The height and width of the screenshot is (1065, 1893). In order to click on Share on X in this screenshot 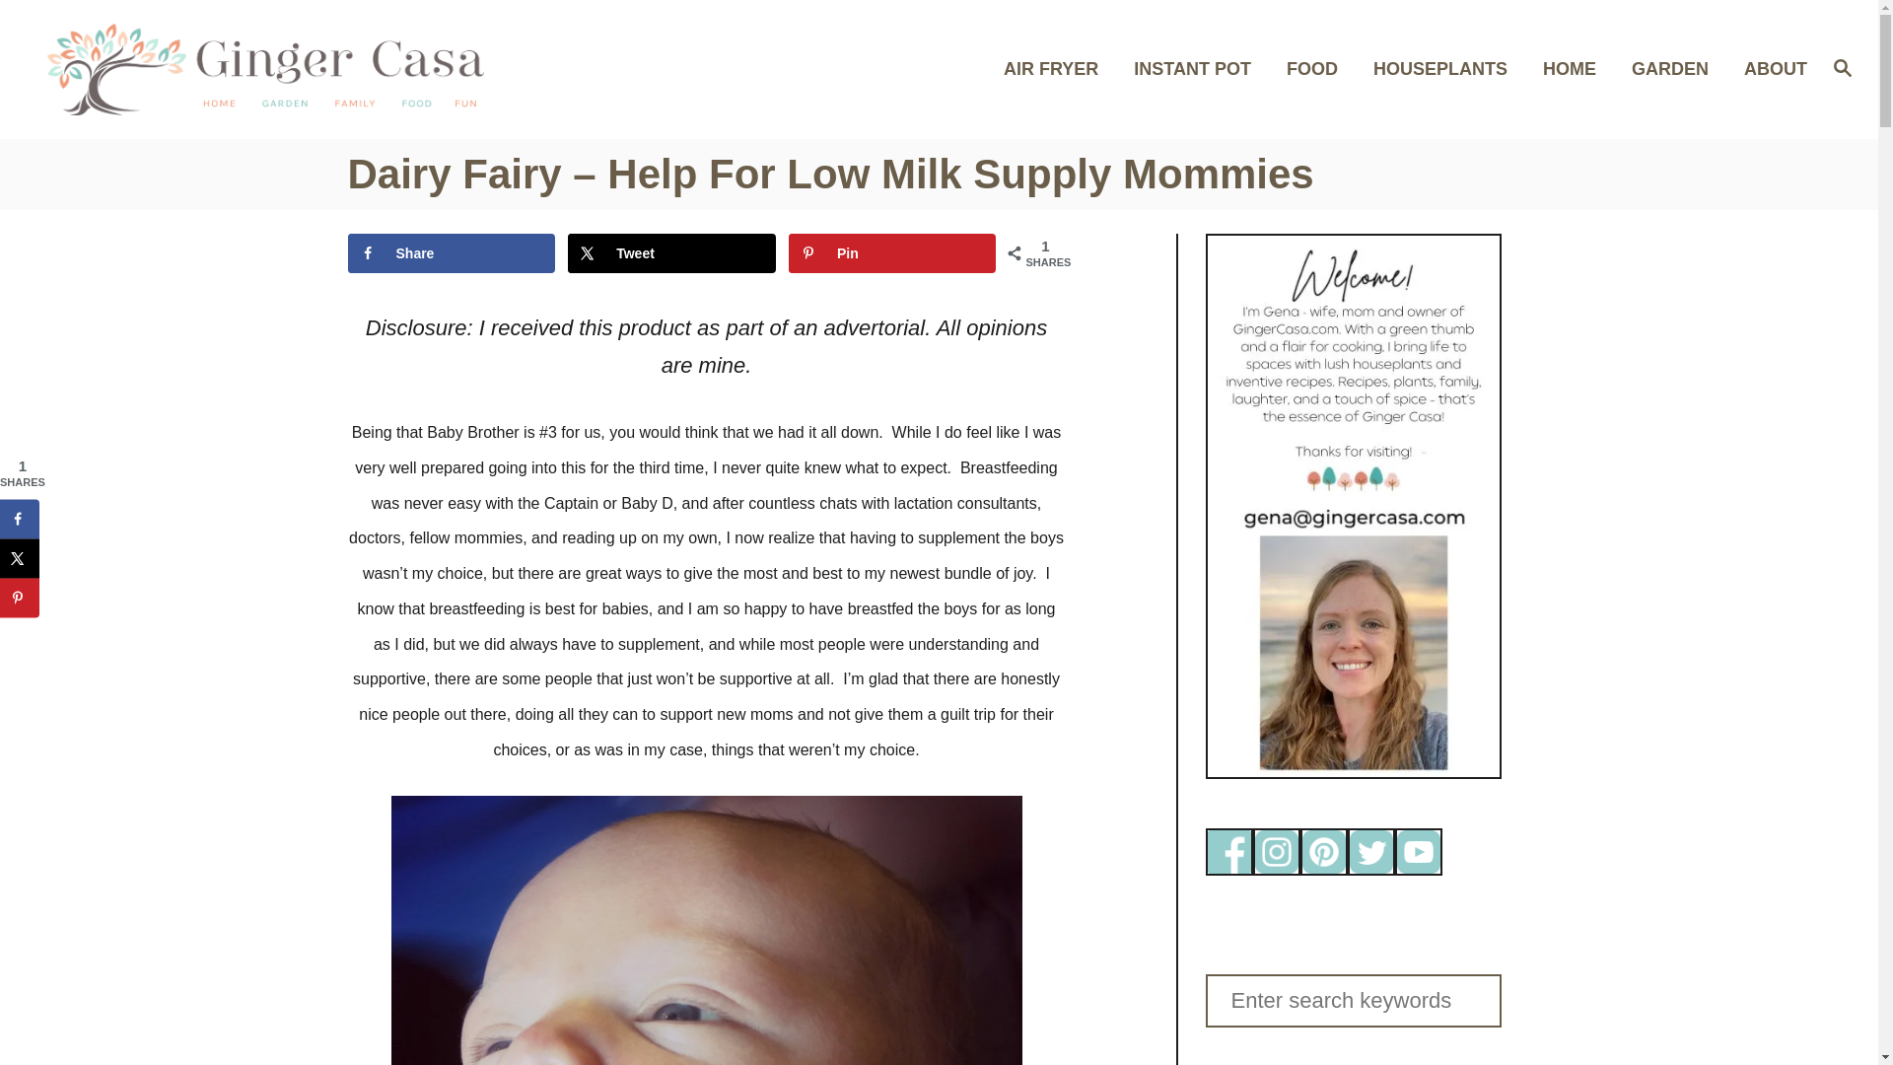, I will do `click(20, 558)`.